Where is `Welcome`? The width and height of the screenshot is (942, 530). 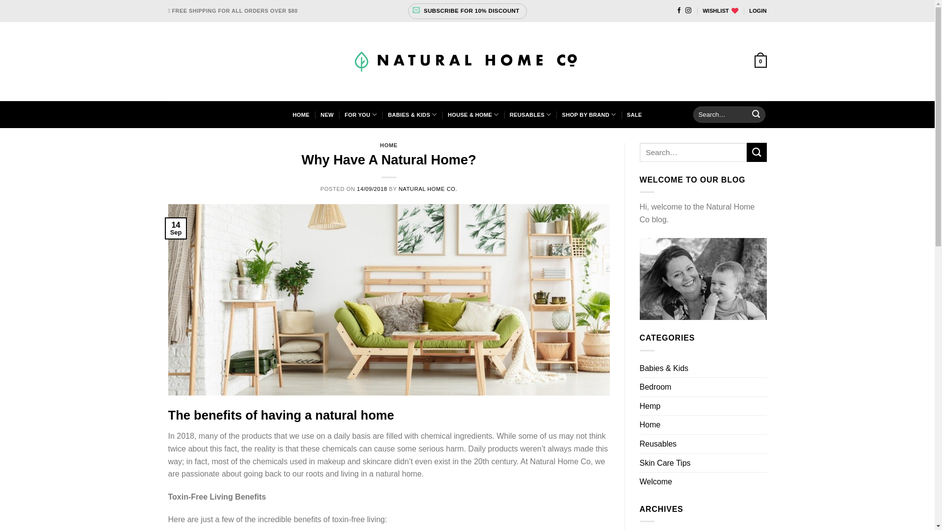
Welcome is located at coordinates (656, 482).